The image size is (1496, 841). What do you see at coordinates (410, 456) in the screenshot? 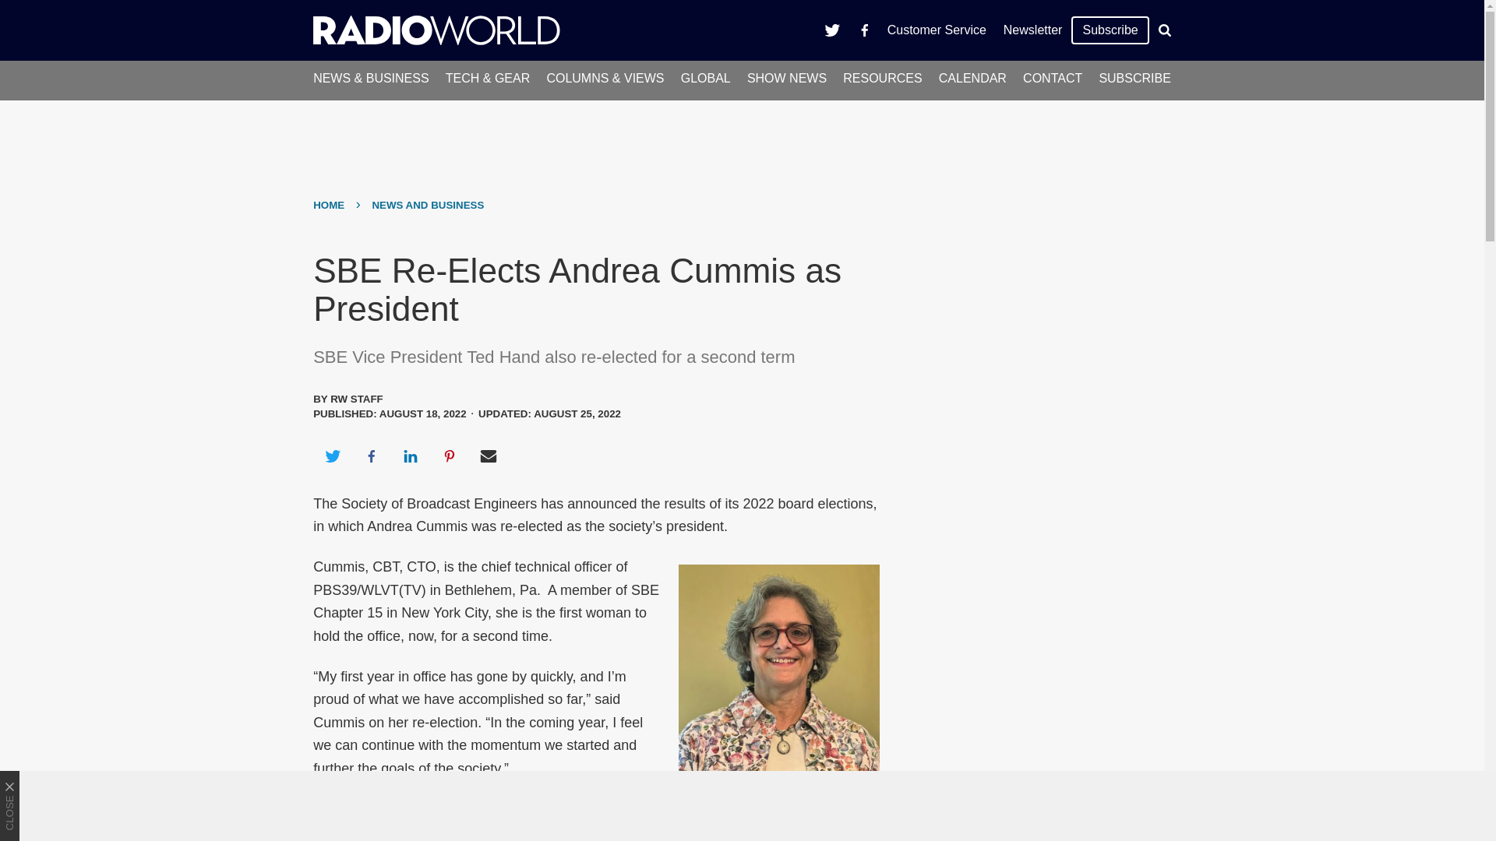
I see `Share on LinkedIn` at bounding box center [410, 456].